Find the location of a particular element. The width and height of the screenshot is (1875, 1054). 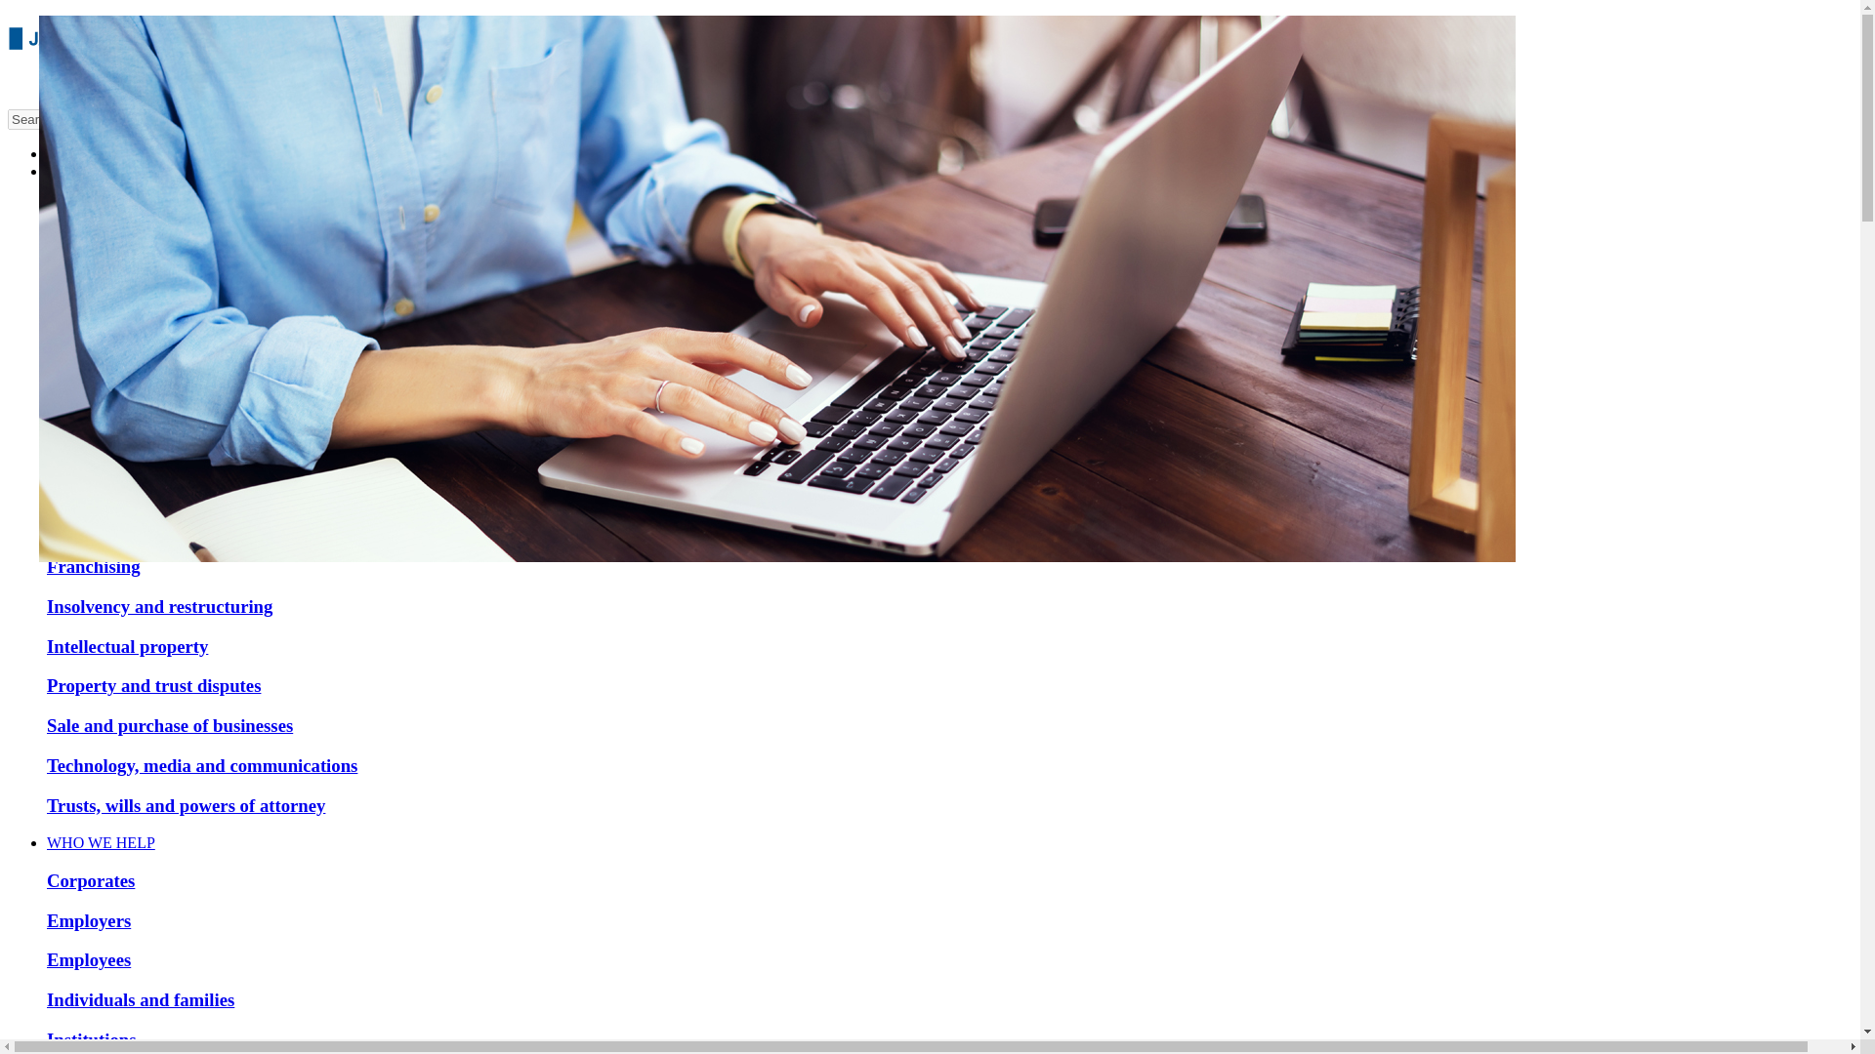

Construction and building disputes is located at coordinates (184, 288).